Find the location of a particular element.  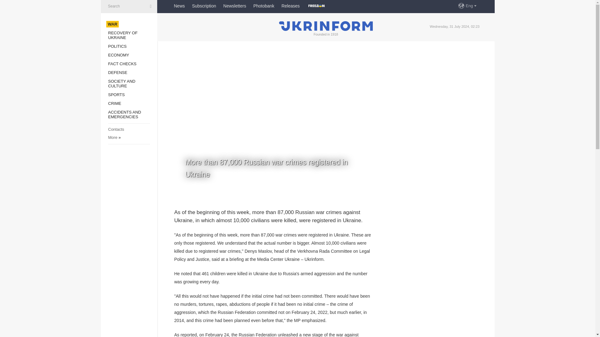

Releases is located at coordinates (290, 6).